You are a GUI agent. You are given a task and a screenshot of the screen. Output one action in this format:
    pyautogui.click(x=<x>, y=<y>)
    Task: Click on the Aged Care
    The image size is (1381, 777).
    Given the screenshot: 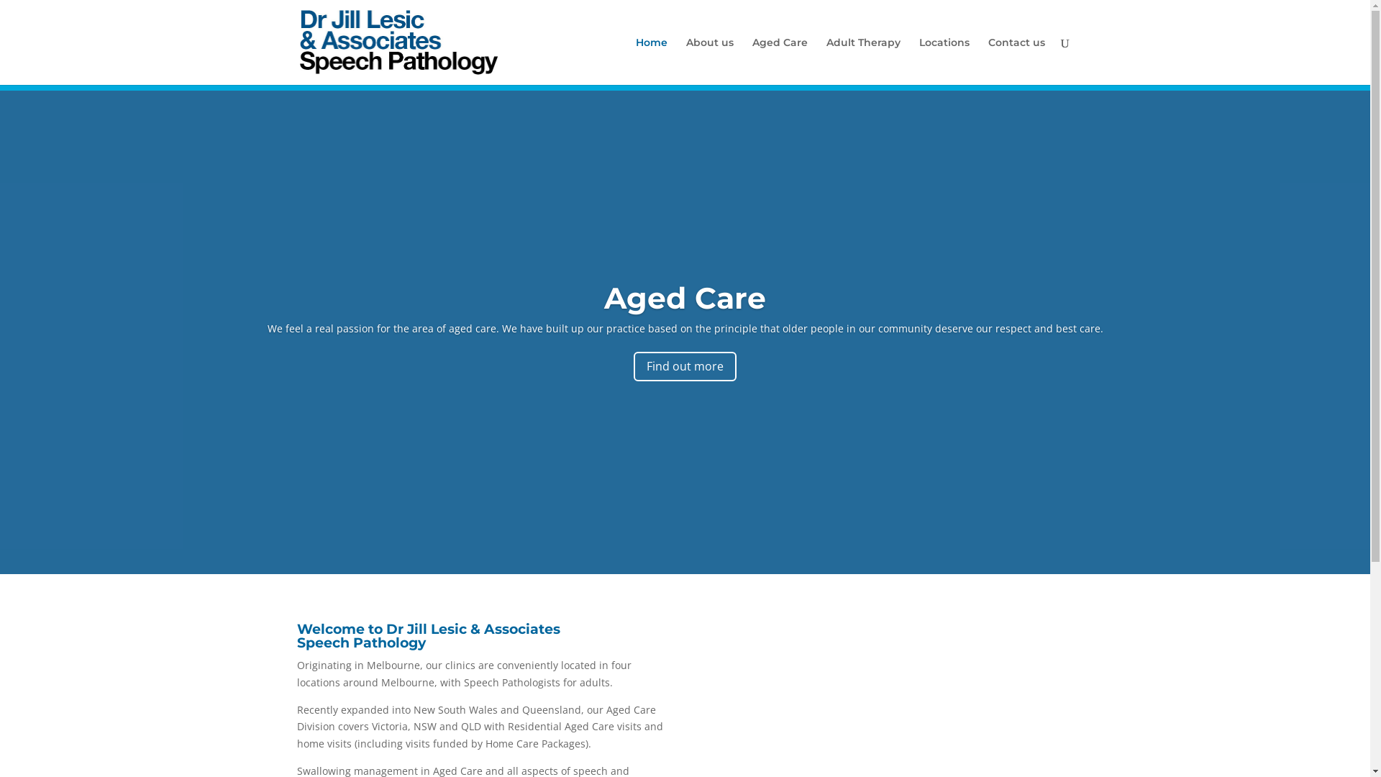 What is the action you would take?
    pyautogui.click(x=780, y=61)
    